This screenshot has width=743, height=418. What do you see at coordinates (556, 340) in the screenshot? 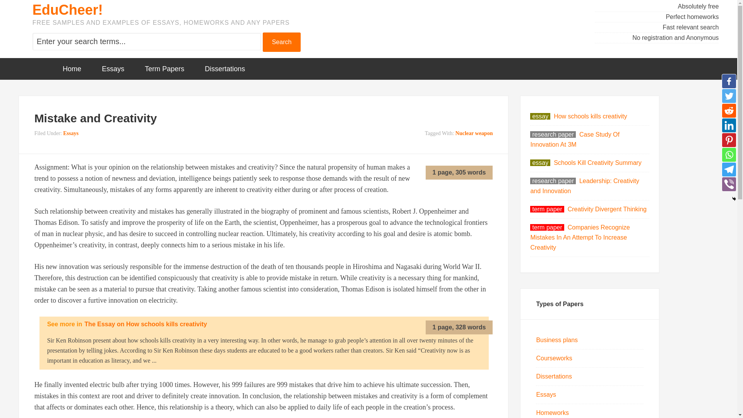
I see `Business plans` at bounding box center [556, 340].